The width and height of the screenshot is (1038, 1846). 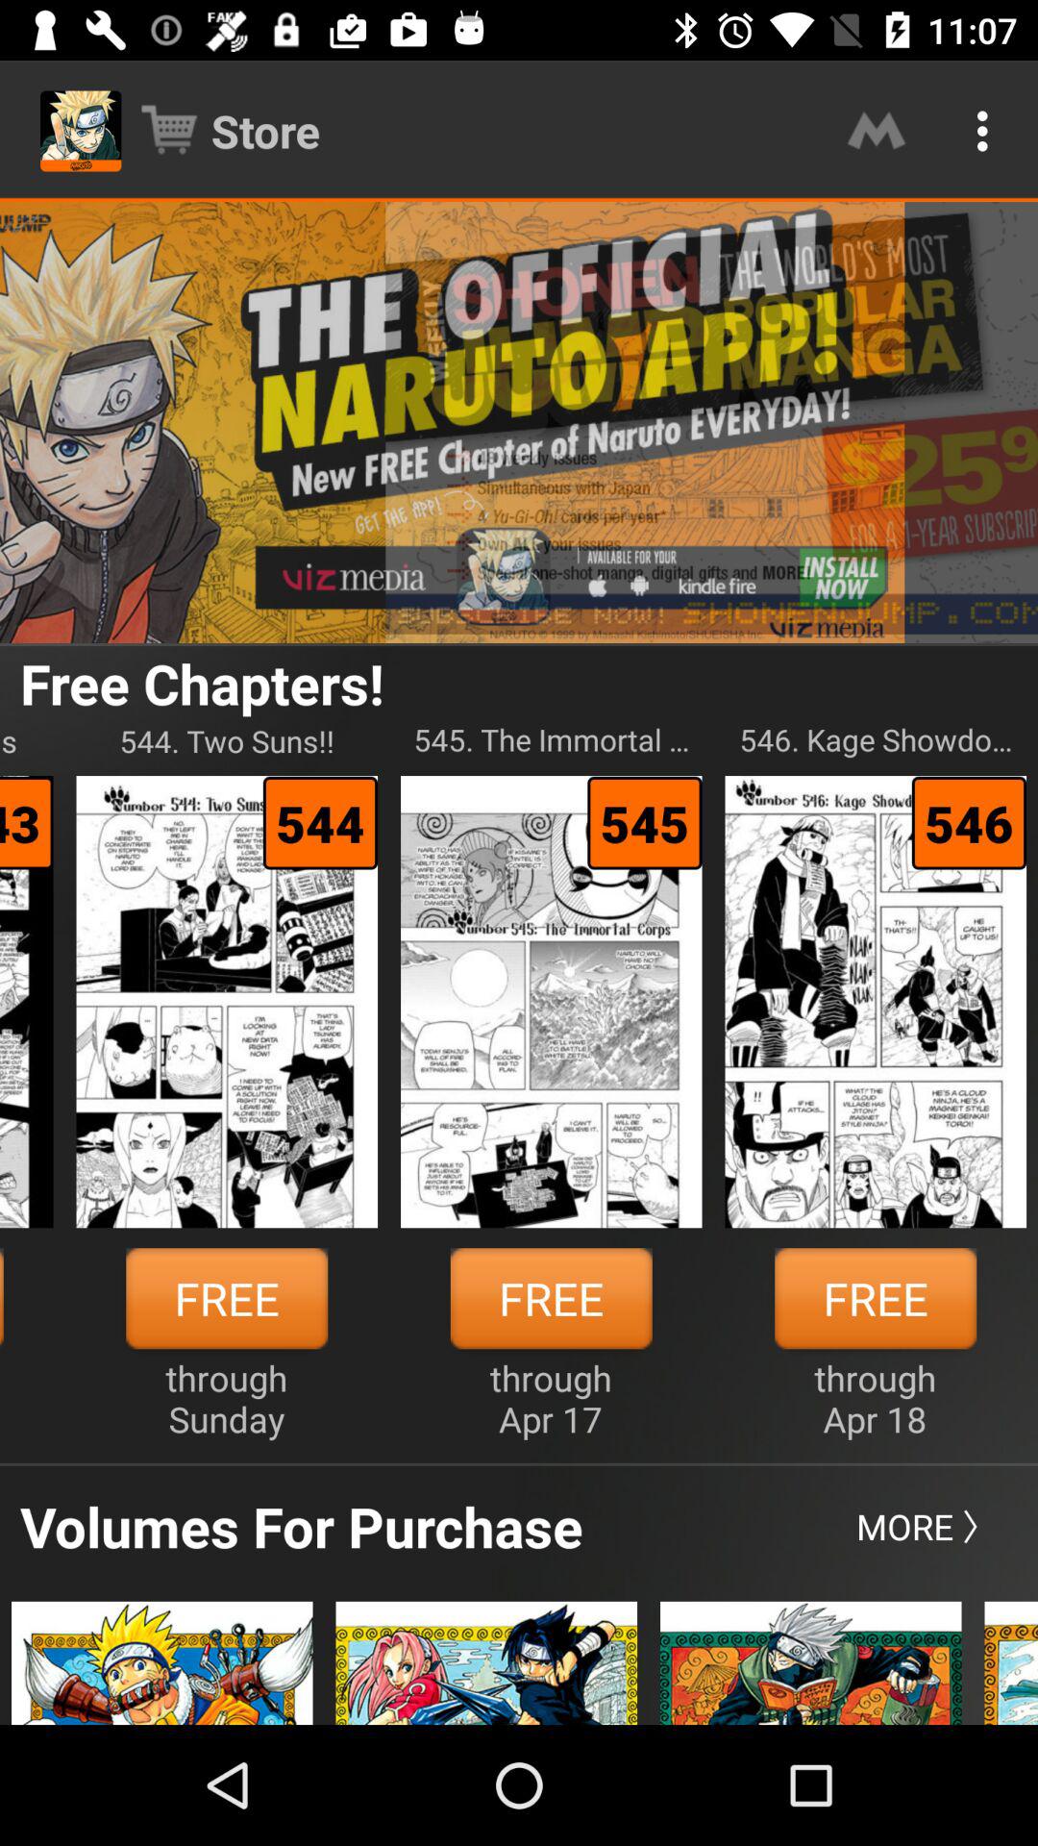 What do you see at coordinates (519, 422) in the screenshot?
I see `choose item above free chapters! item` at bounding box center [519, 422].